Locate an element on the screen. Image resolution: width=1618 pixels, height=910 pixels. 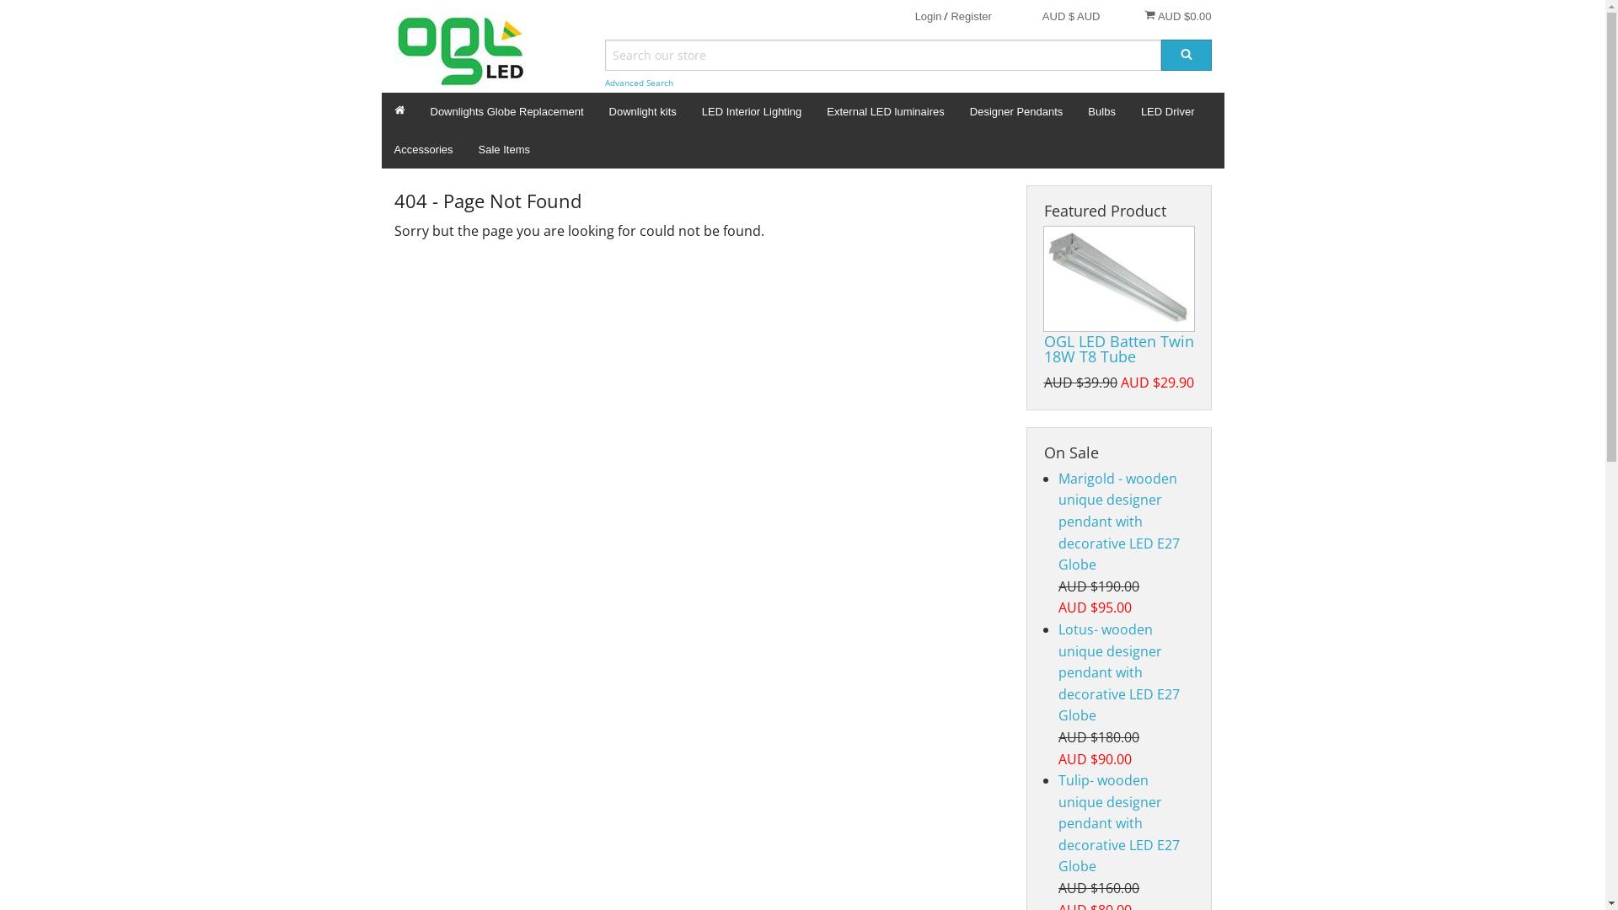
LED Interior Lighting is located at coordinates (752, 111).